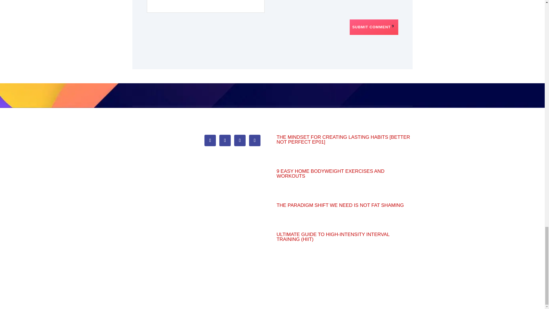 Image resolution: width=549 pixels, height=309 pixels. Describe the element at coordinates (140, 159) in the screenshot. I see `Contact` at that location.